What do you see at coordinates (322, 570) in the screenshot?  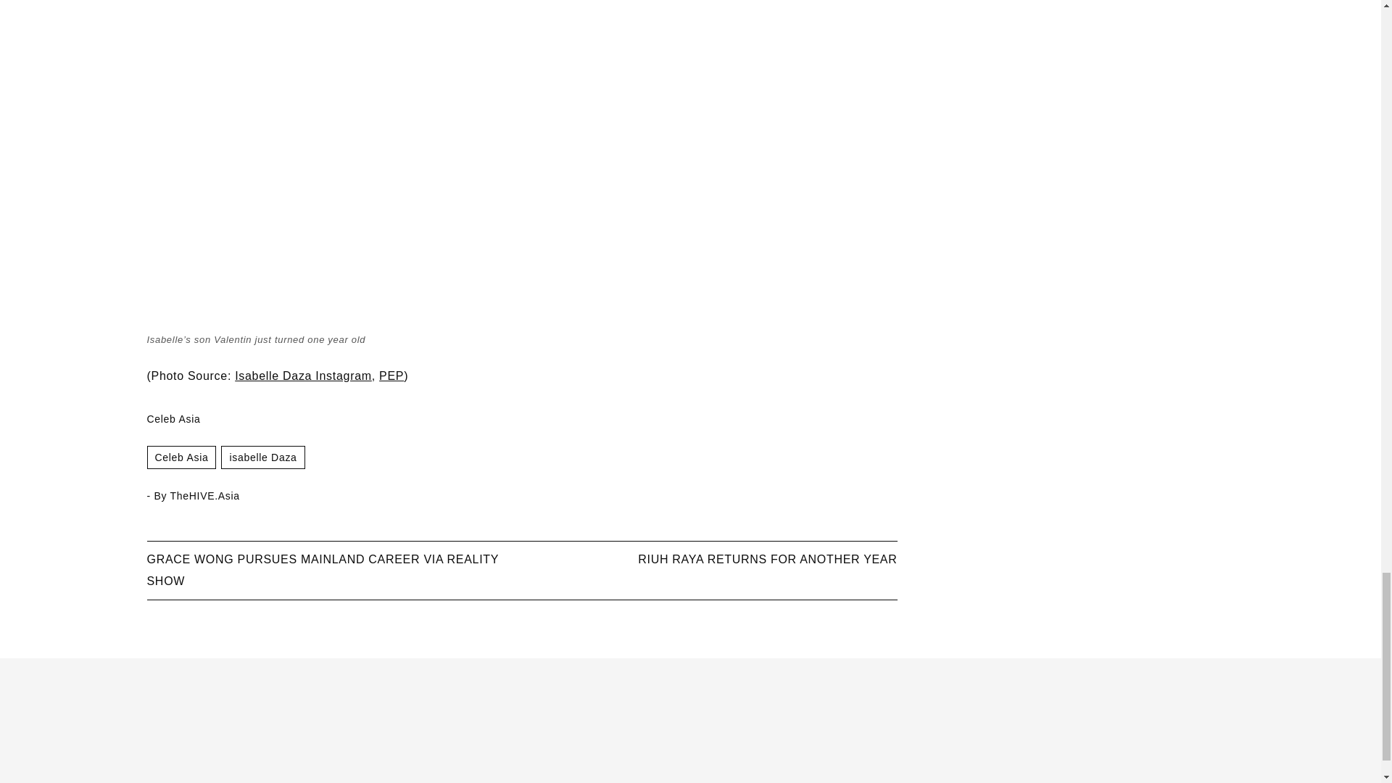 I see `GRACE WONG PURSUES MAINLAND CAREER VIA REALITY SHOW` at bounding box center [322, 570].